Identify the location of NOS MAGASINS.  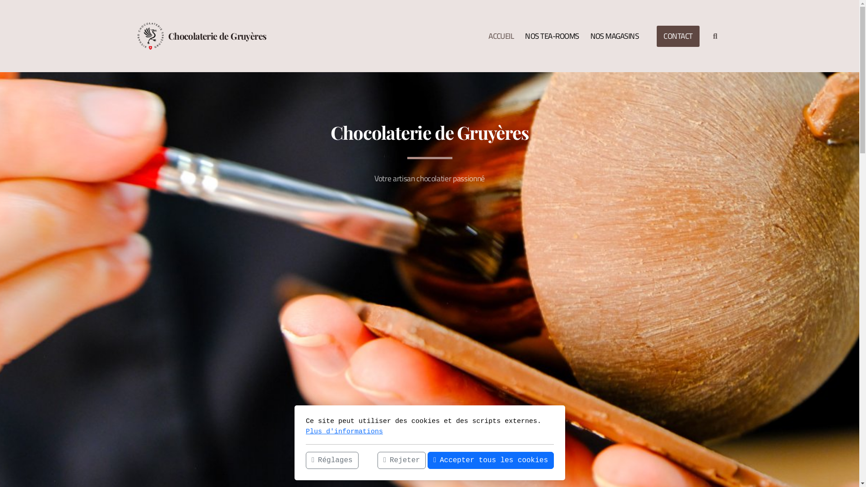
(615, 36).